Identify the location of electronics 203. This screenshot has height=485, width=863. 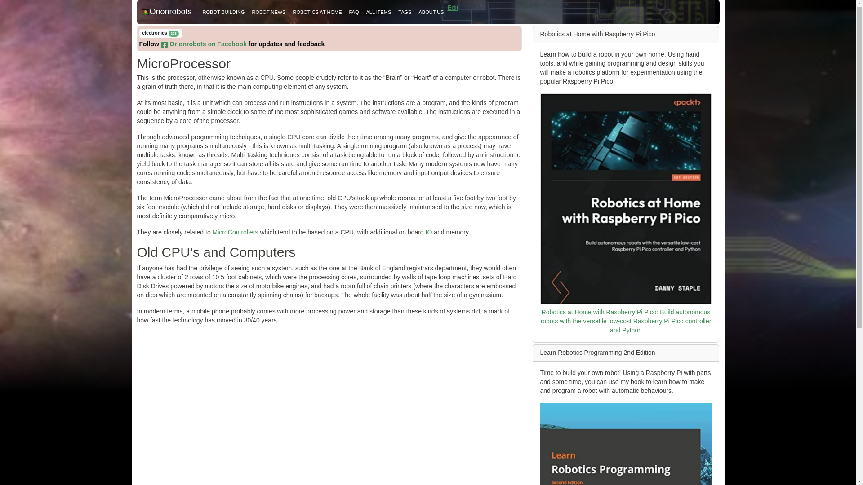
(160, 33).